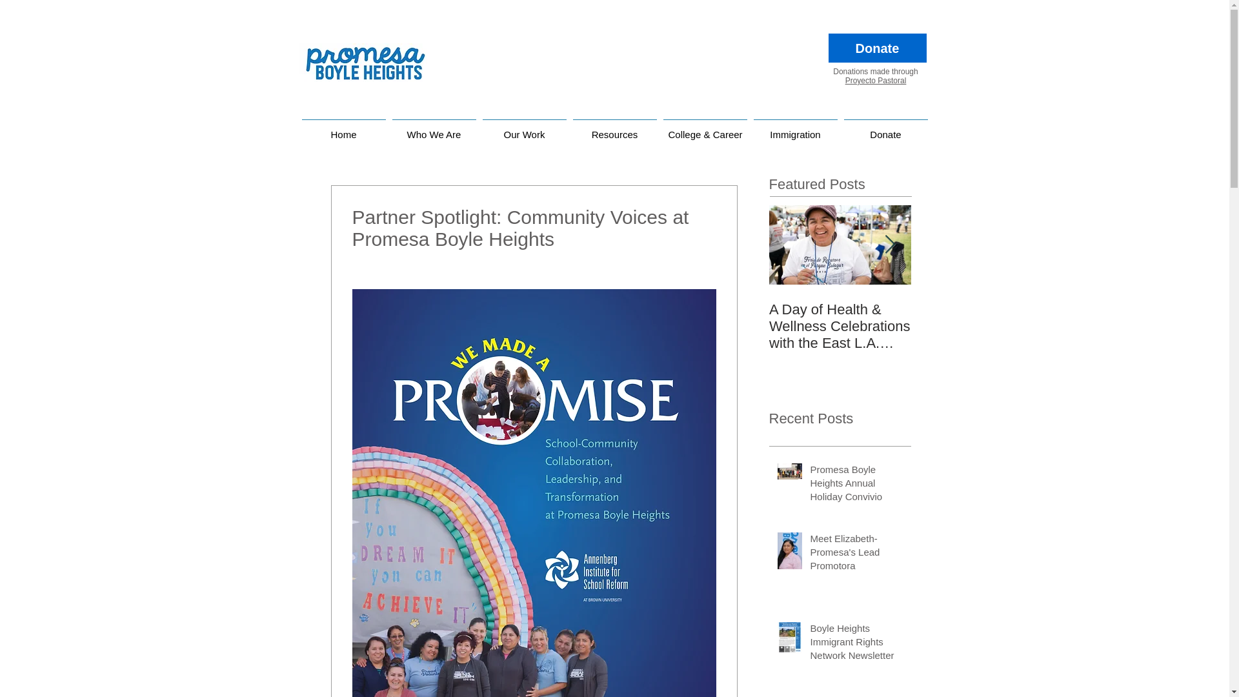  What do you see at coordinates (878, 48) in the screenshot?
I see `Donate` at bounding box center [878, 48].